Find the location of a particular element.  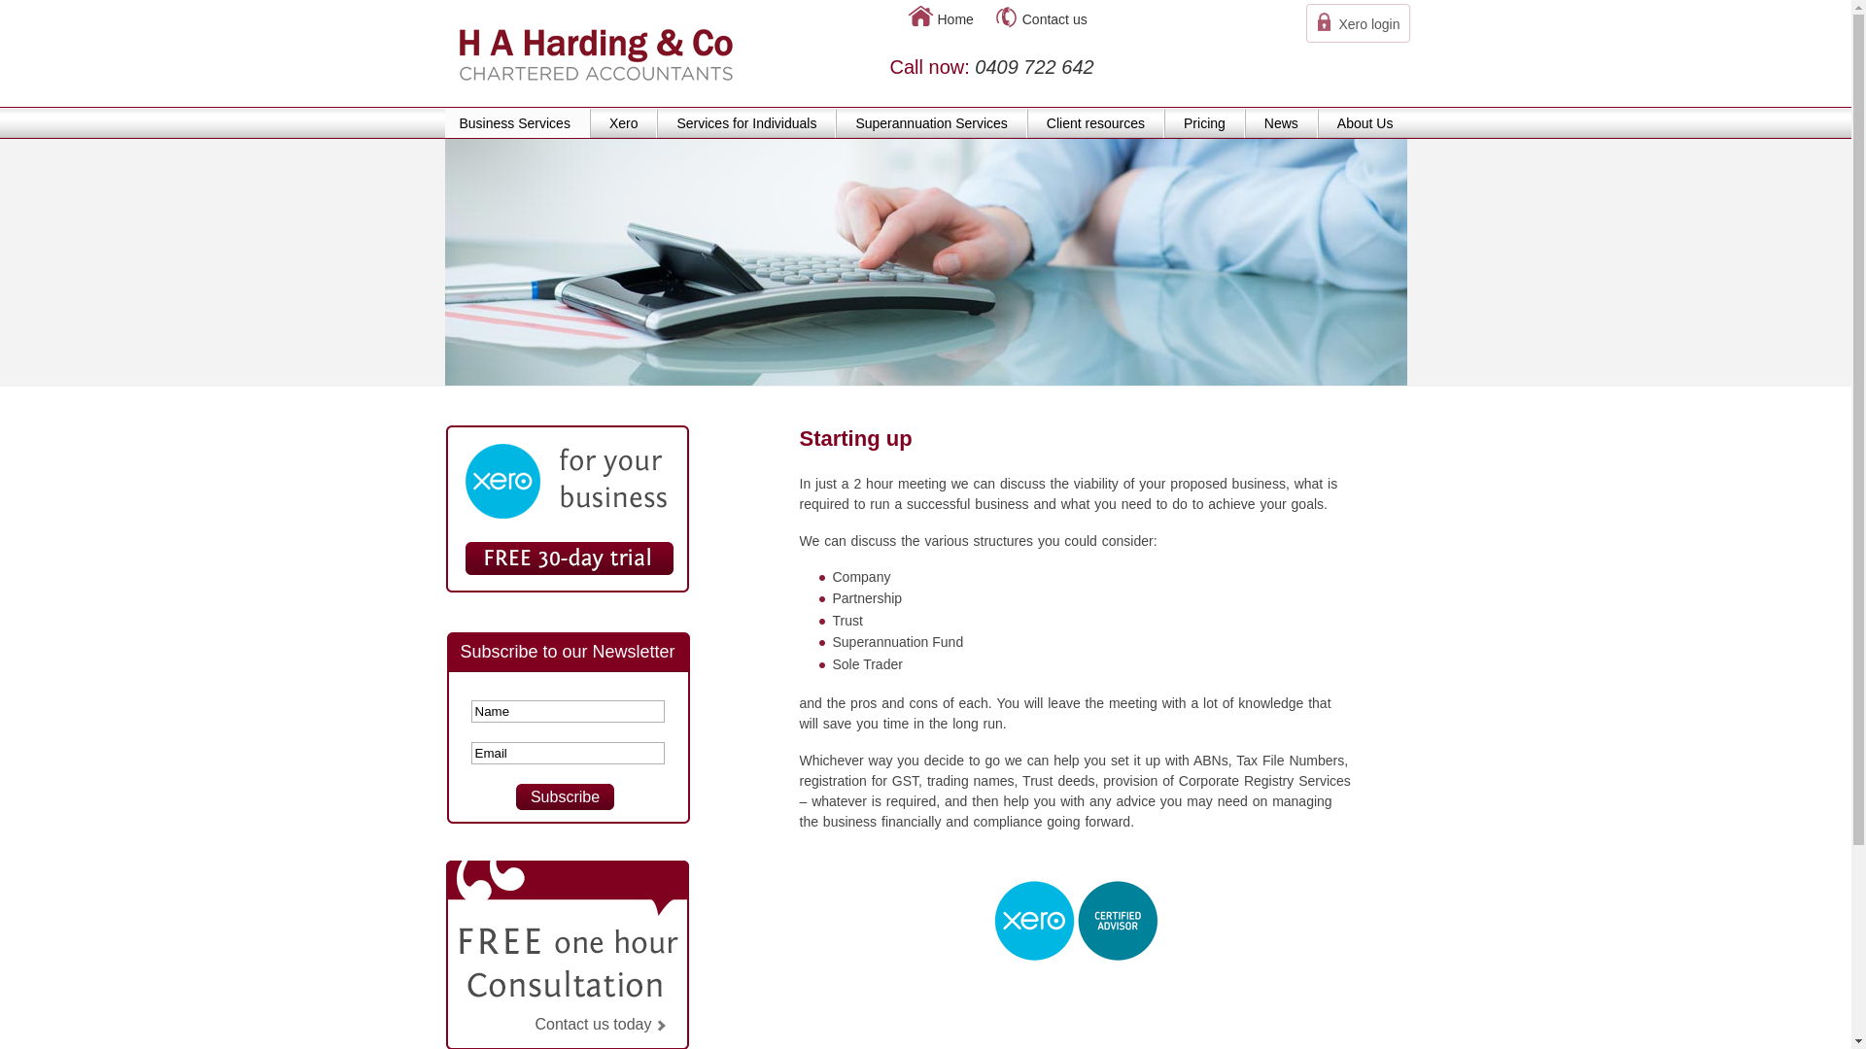

Business Services is located at coordinates (517, 123).